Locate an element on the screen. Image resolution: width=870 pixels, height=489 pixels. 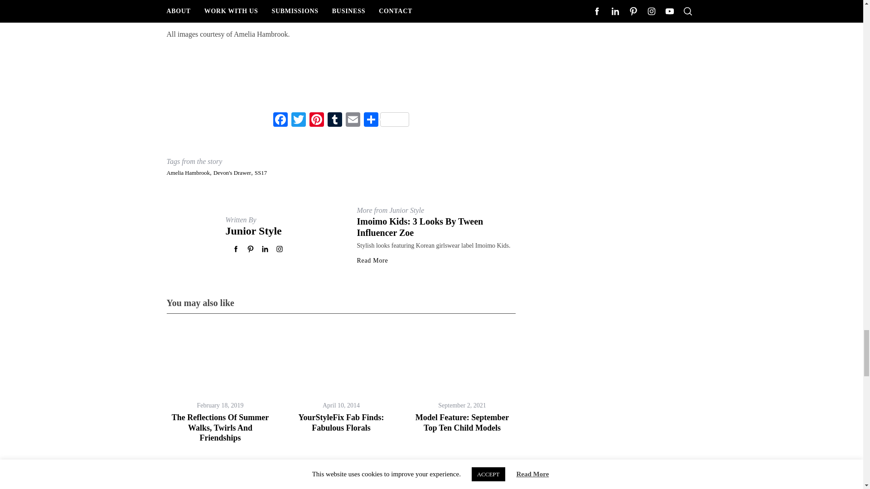
Email is located at coordinates (353, 120).